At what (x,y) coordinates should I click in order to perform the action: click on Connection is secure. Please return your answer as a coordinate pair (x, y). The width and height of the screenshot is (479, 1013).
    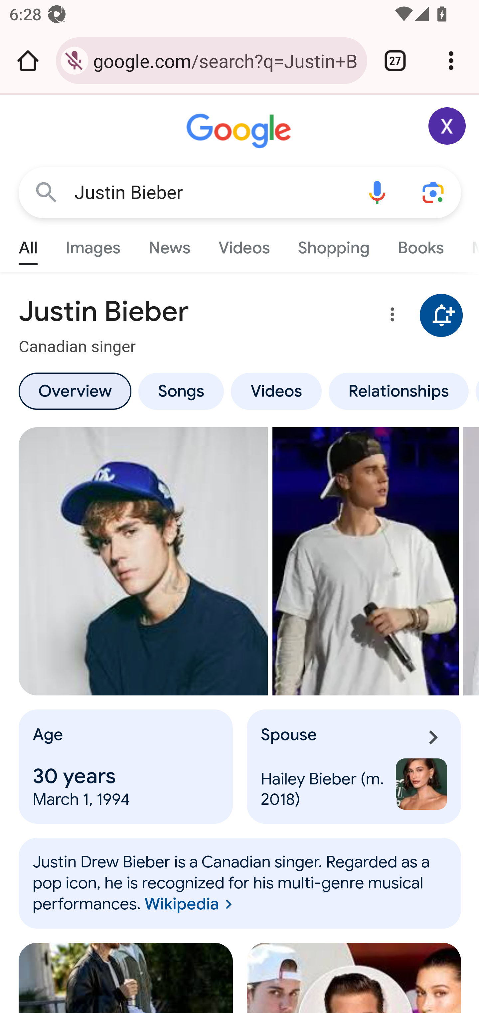
    Looking at the image, I should click on (75, 61).